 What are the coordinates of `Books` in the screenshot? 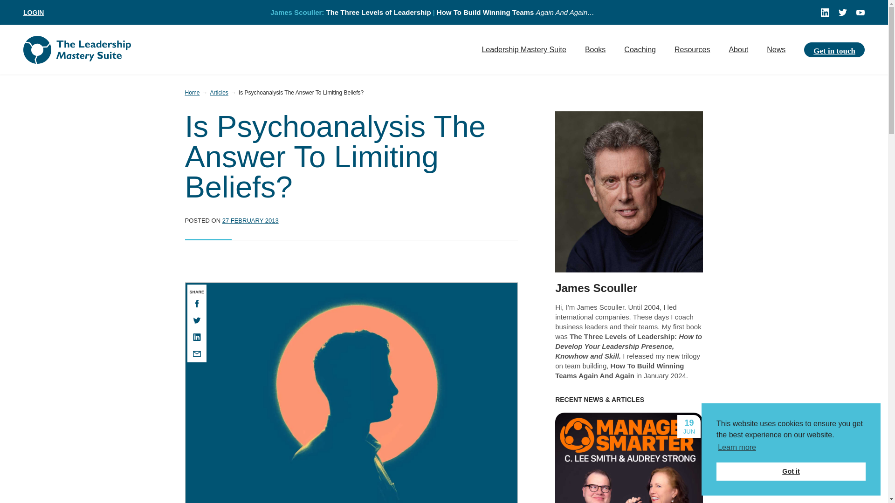 It's located at (595, 49).